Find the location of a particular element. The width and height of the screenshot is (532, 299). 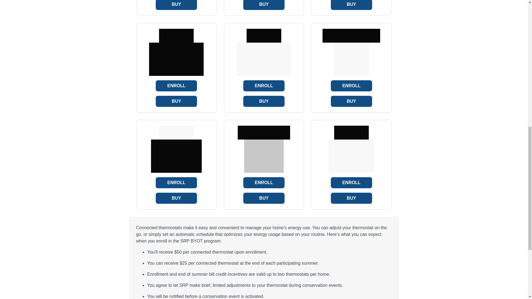

ENROLL is located at coordinates (264, 183).